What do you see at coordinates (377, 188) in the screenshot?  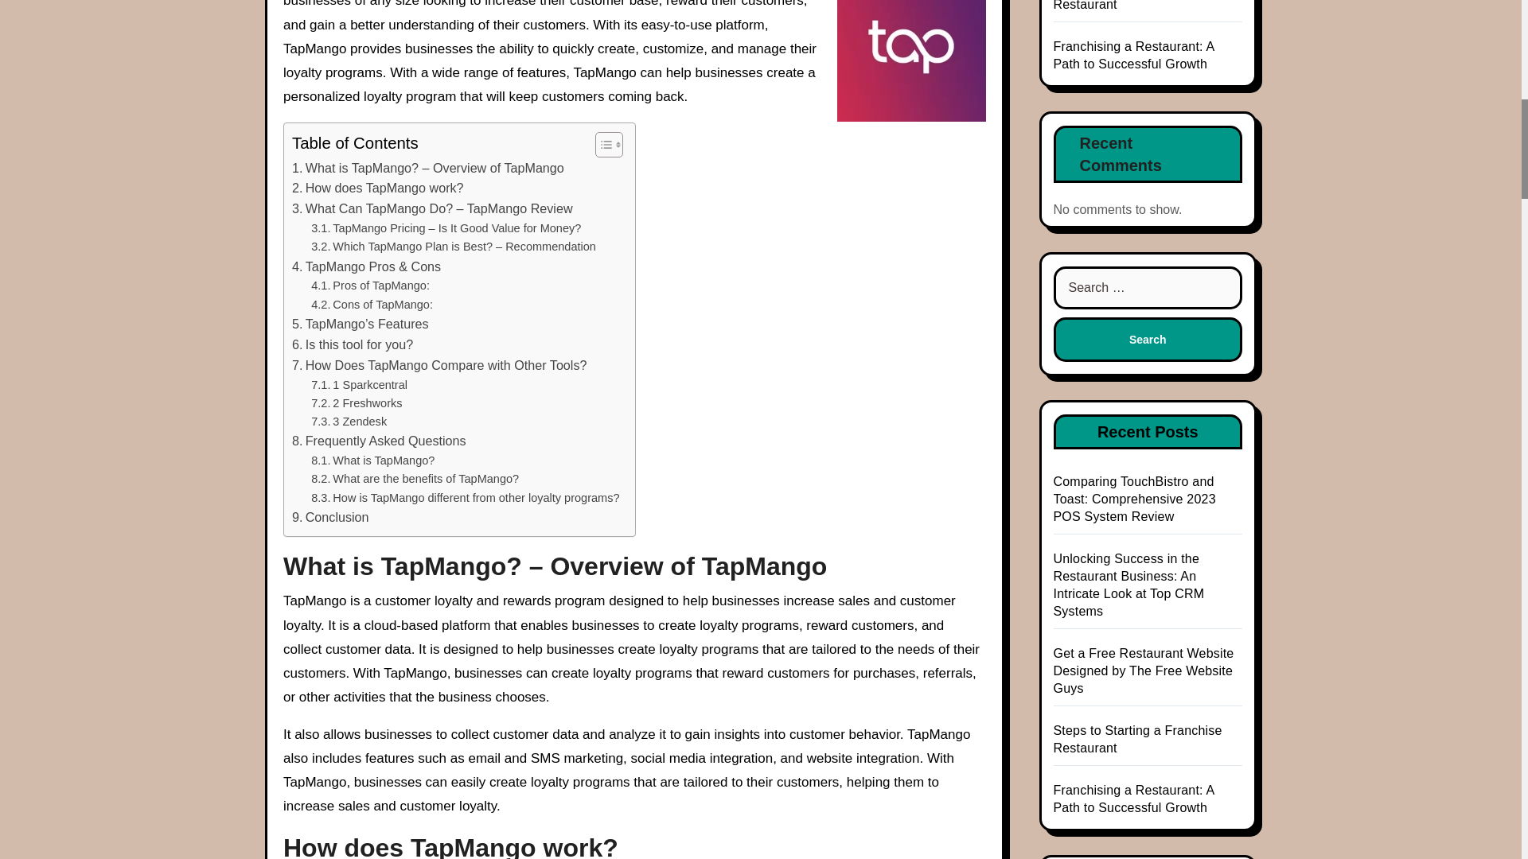 I see `How does TapMango work?` at bounding box center [377, 188].